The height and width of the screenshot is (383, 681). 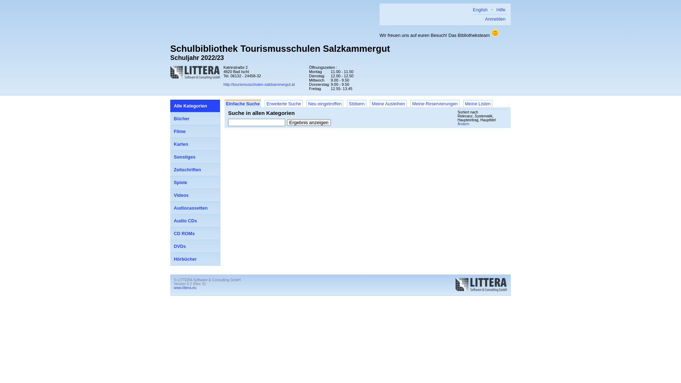 What do you see at coordinates (243, 104) in the screenshot?
I see `Einfache Suche` at bounding box center [243, 104].